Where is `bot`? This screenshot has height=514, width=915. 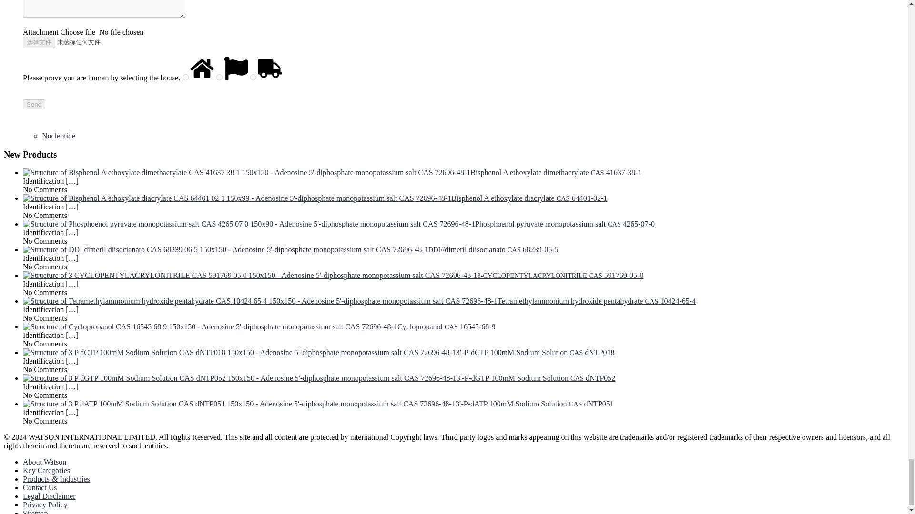 bot is located at coordinates (253, 77).